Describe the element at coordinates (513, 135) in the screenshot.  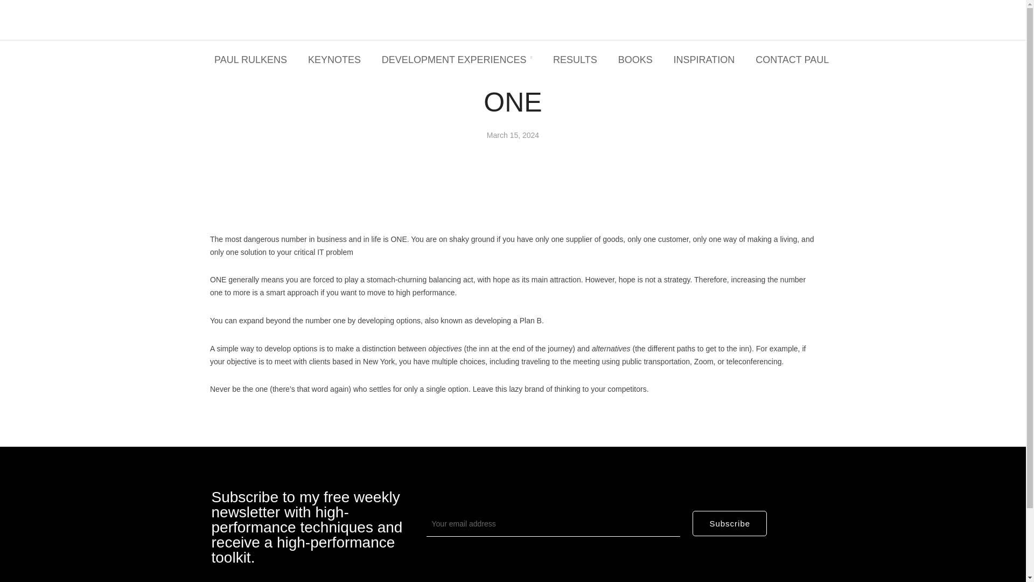
I see `March 15, 2024` at that location.